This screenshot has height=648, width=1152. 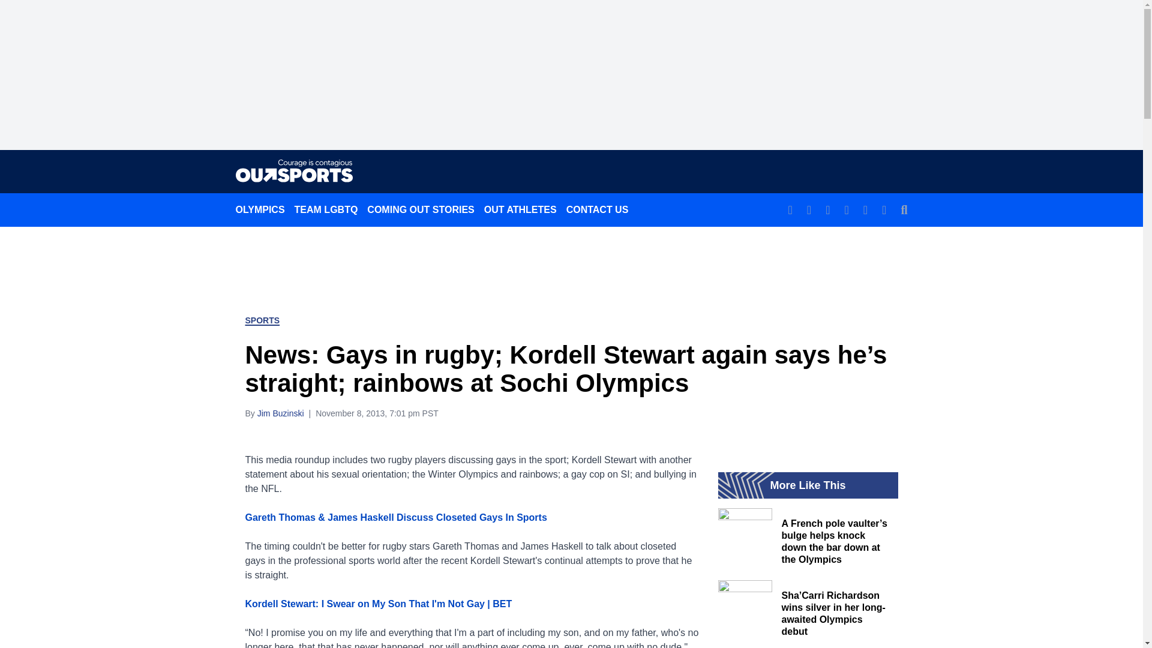 I want to click on SPORTS, so click(x=262, y=320).